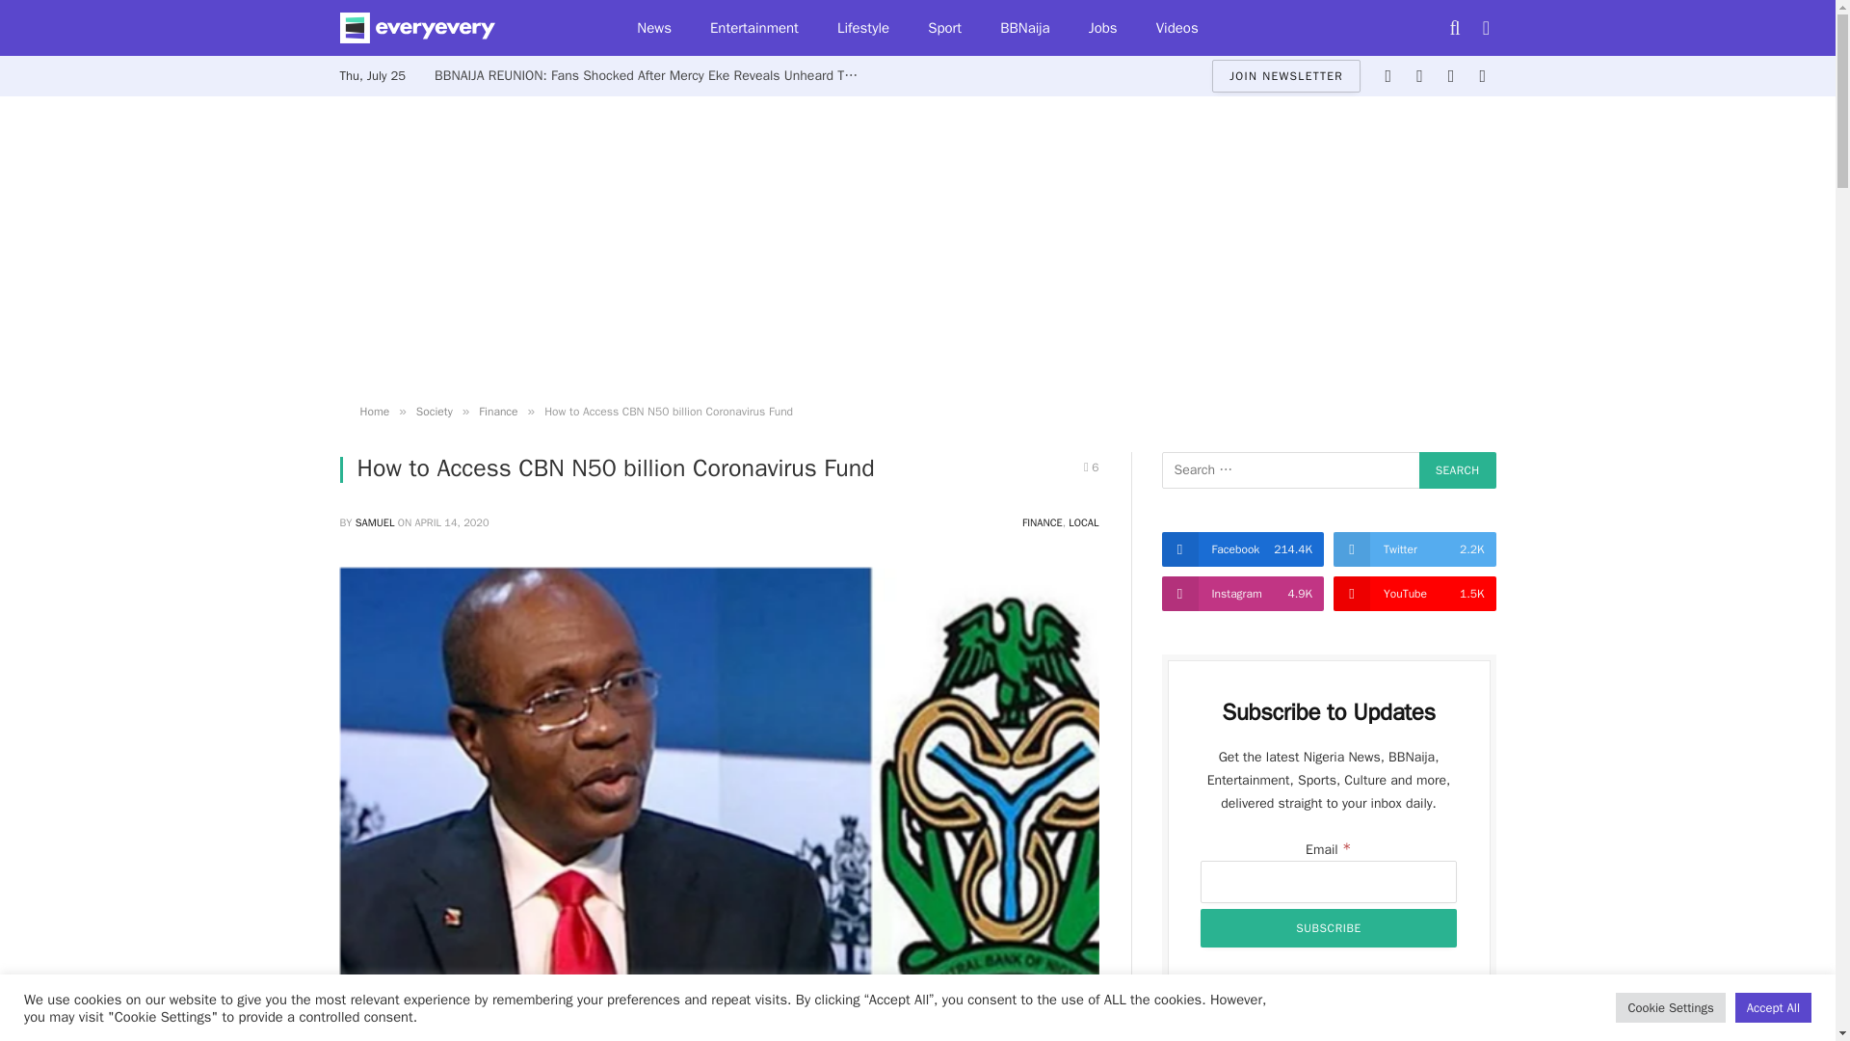  What do you see at coordinates (753, 28) in the screenshot?
I see `Entertainment` at bounding box center [753, 28].